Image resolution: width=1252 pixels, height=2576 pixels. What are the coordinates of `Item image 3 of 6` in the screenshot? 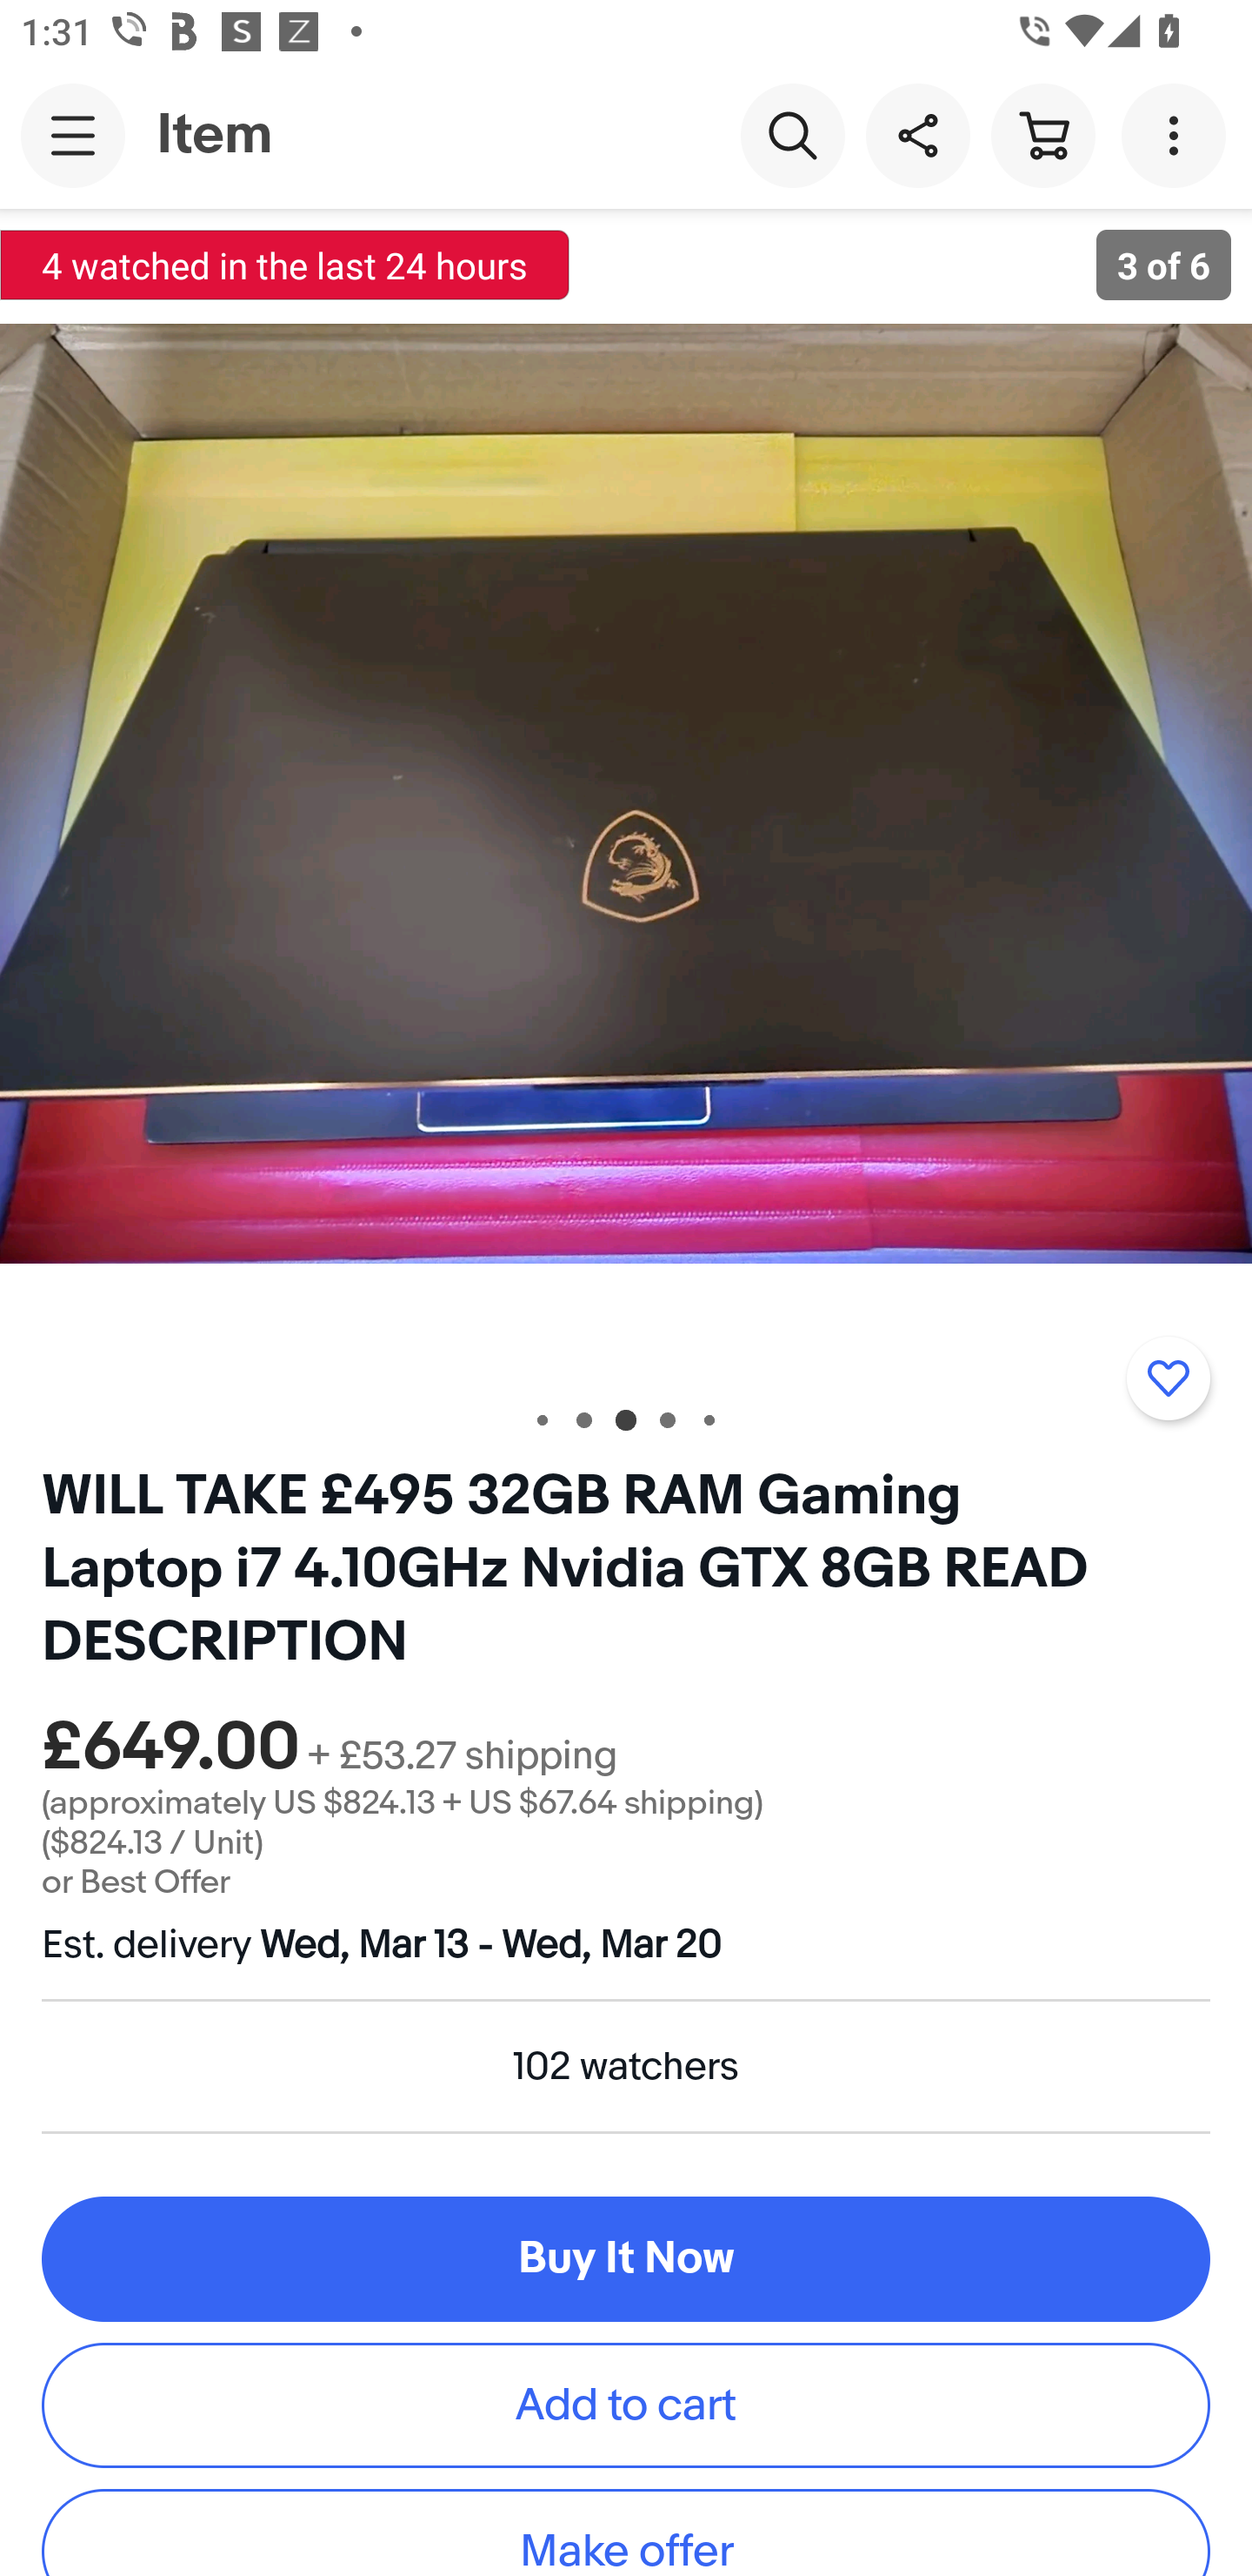 It's located at (626, 793).